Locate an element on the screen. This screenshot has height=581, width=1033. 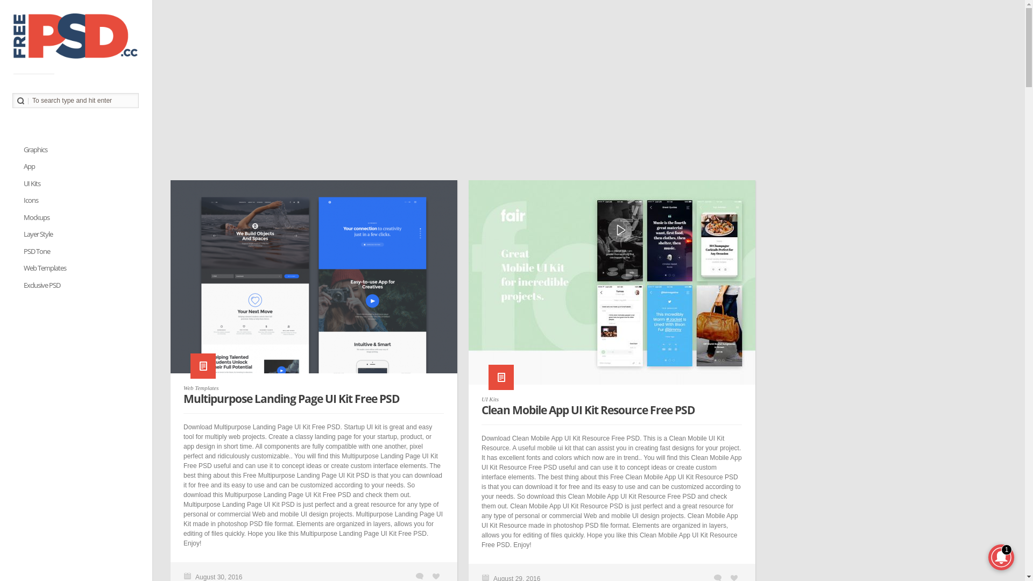
Web Templates is located at coordinates (201, 388).